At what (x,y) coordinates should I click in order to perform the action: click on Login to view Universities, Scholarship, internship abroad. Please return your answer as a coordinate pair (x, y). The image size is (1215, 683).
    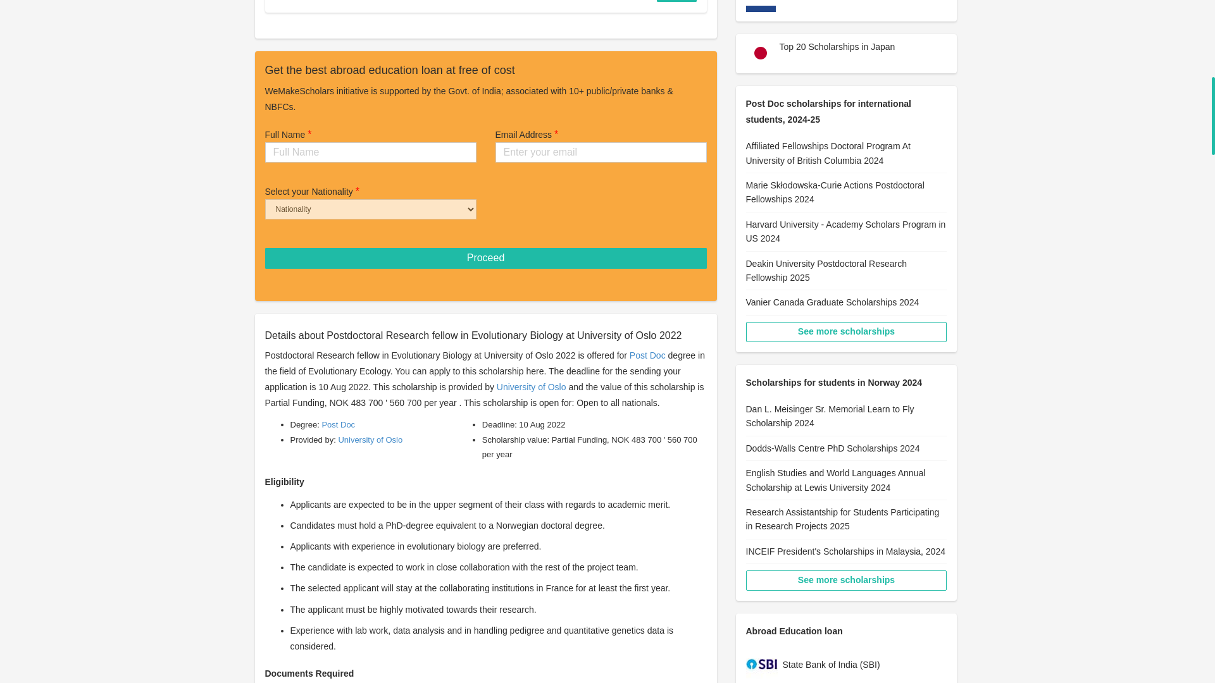
    Looking at the image, I should click on (676, 1).